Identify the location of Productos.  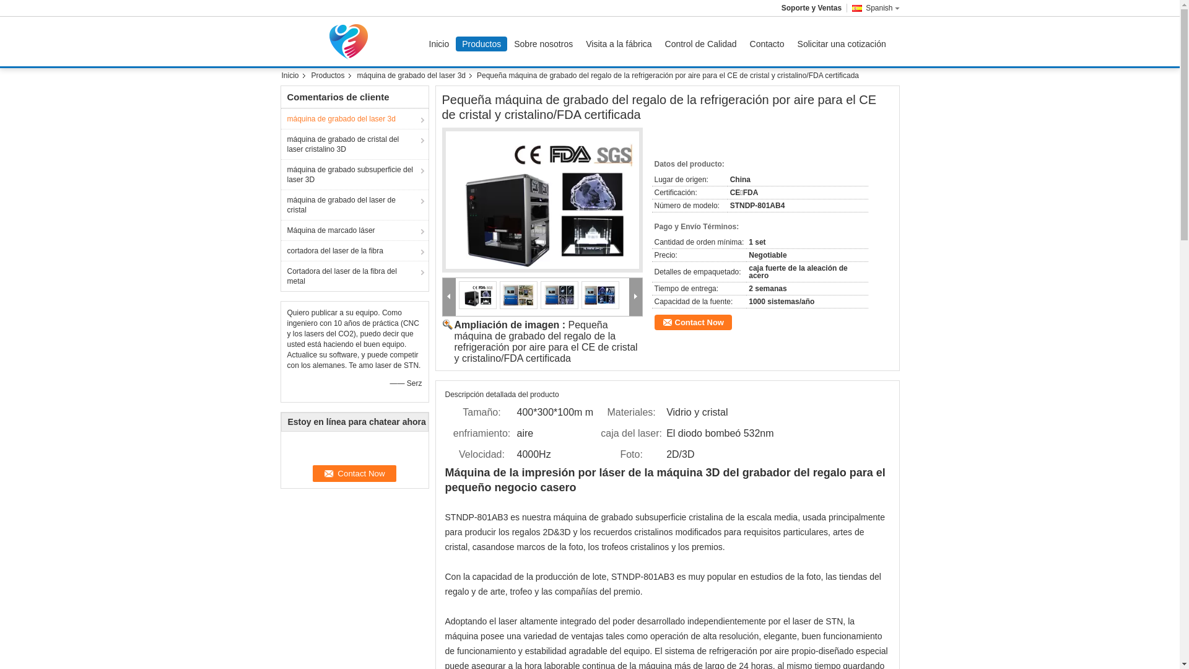
(482, 44).